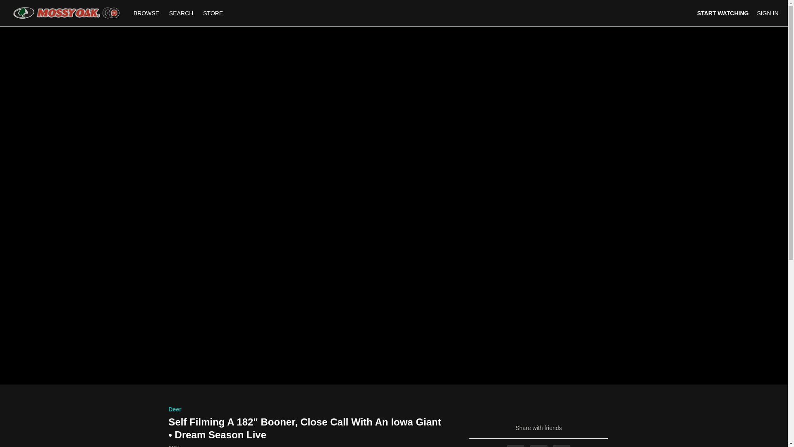 This screenshot has width=794, height=447. Describe the element at coordinates (539, 446) in the screenshot. I see `Twitter` at that location.